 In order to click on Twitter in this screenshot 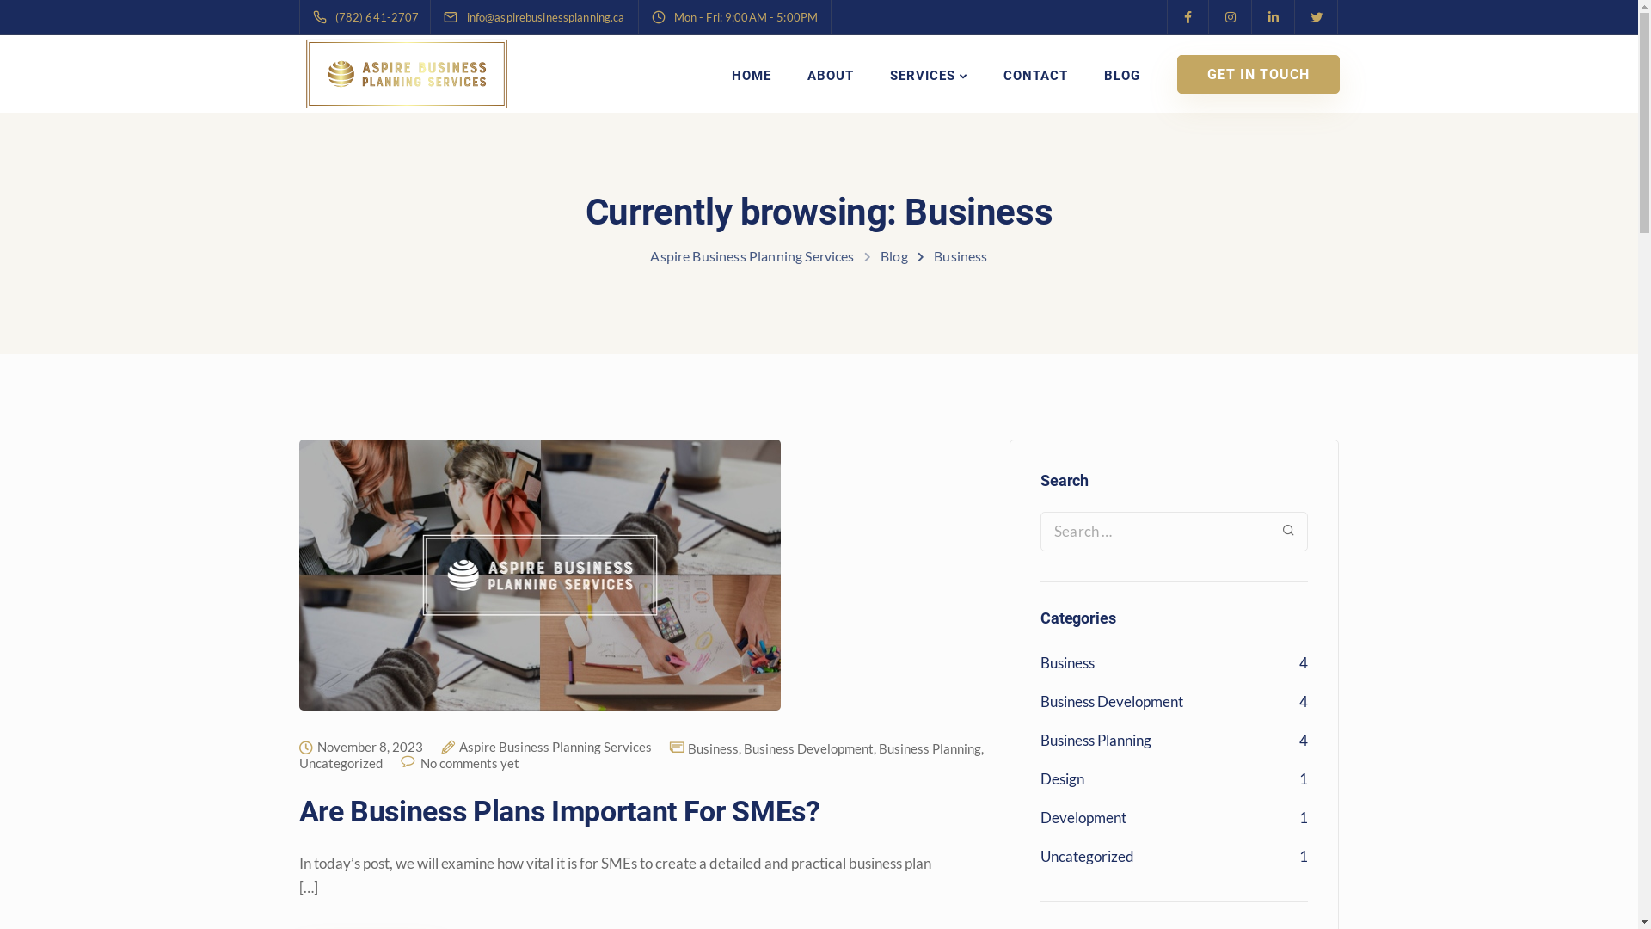, I will do `click(1165, 677)`.